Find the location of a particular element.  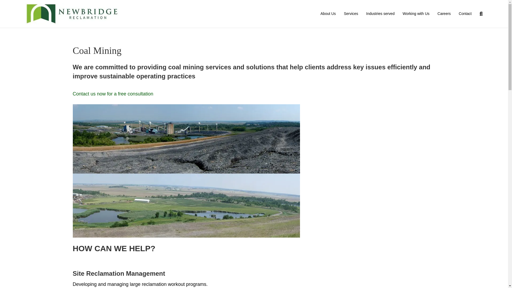

About Us is located at coordinates (328, 14).